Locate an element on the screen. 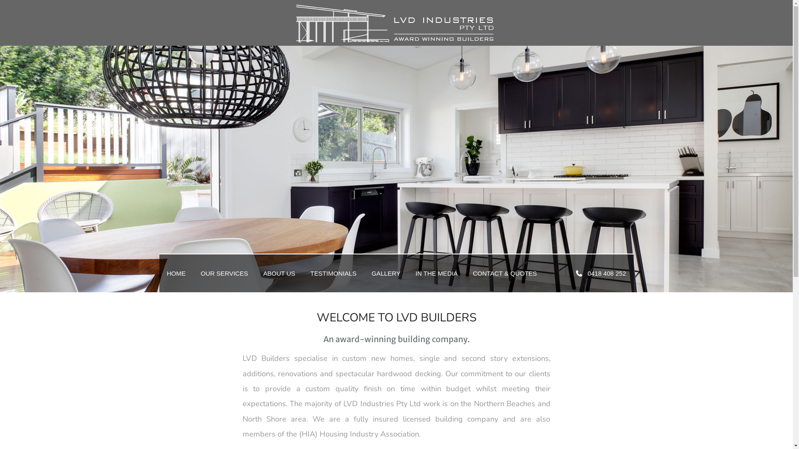 The image size is (799, 449). IN THE MEDIA is located at coordinates (436, 273).